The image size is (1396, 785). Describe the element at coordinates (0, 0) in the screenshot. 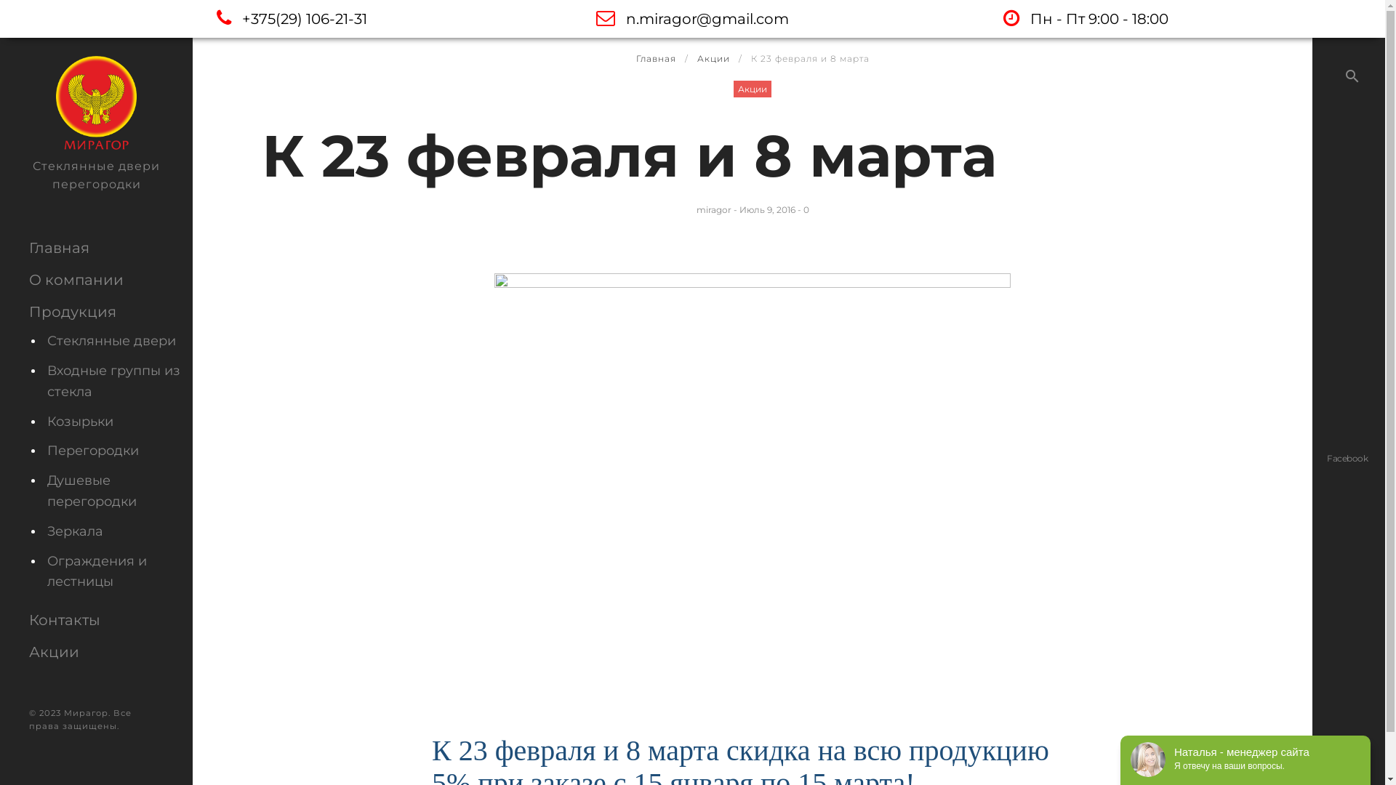

I see `Skip to content` at that location.